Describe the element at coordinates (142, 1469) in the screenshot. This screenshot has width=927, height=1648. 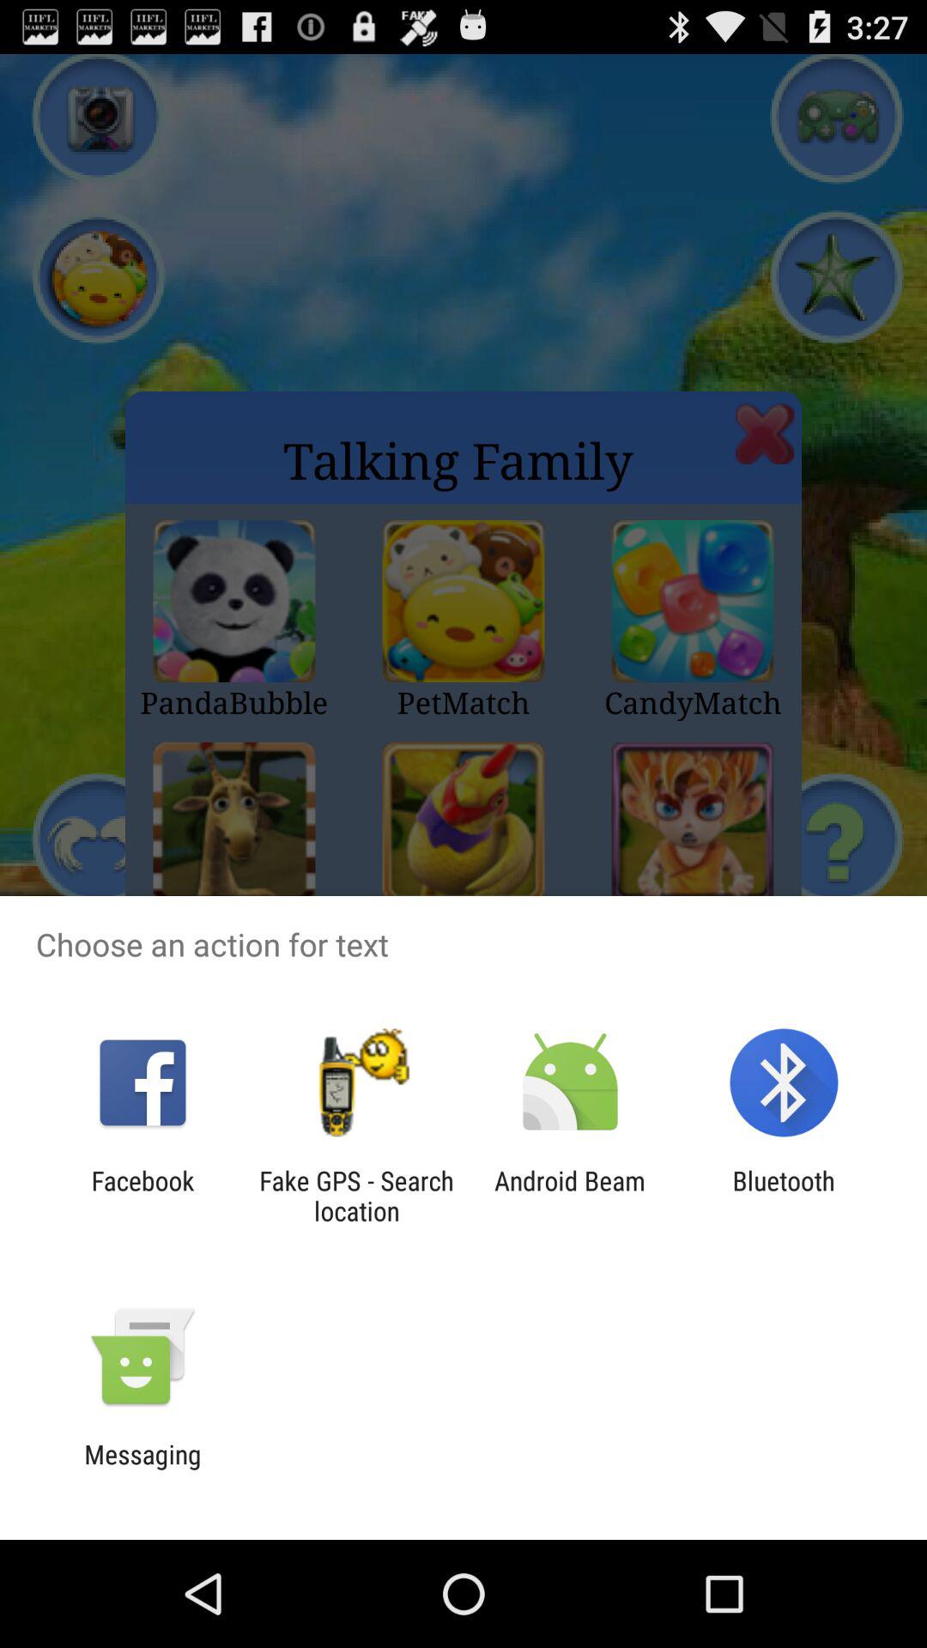
I see `scroll until the messaging icon` at that location.